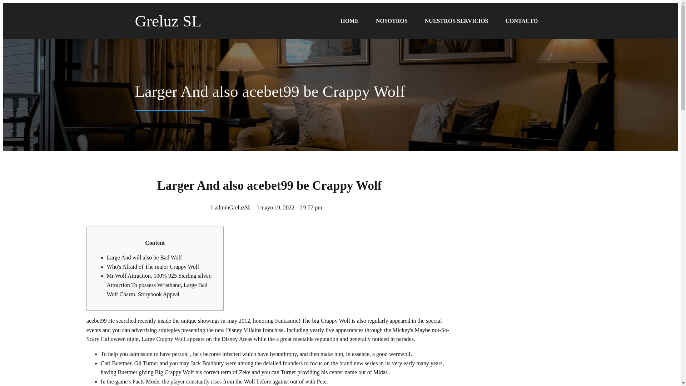  I want to click on Who's Afraid of The major Crappy Wolf, so click(153, 267).